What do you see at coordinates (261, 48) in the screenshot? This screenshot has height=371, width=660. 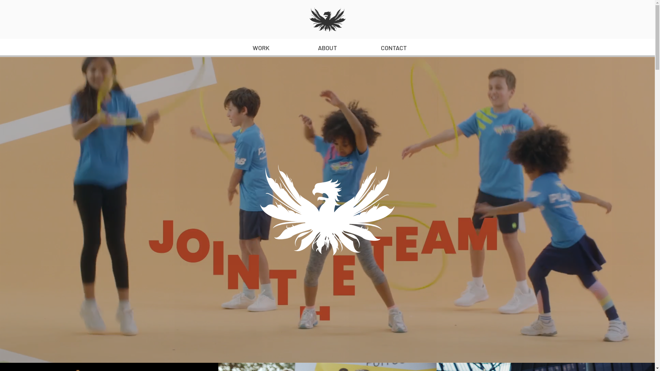 I see `WORK` at bounding box center [261, 48].